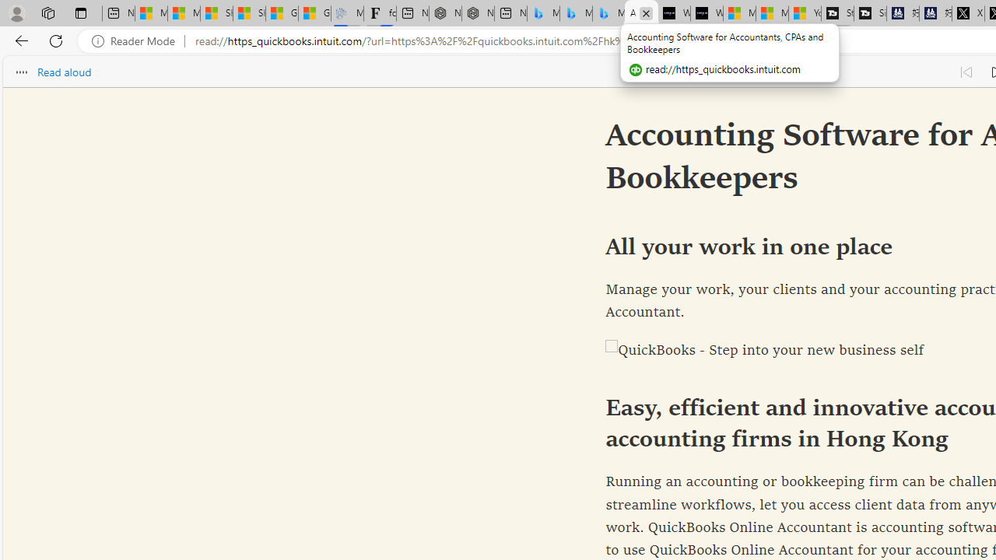  Describe the element at coordinates (966, 72) in the screenshot. I see `Read previous paragraph` at that location.